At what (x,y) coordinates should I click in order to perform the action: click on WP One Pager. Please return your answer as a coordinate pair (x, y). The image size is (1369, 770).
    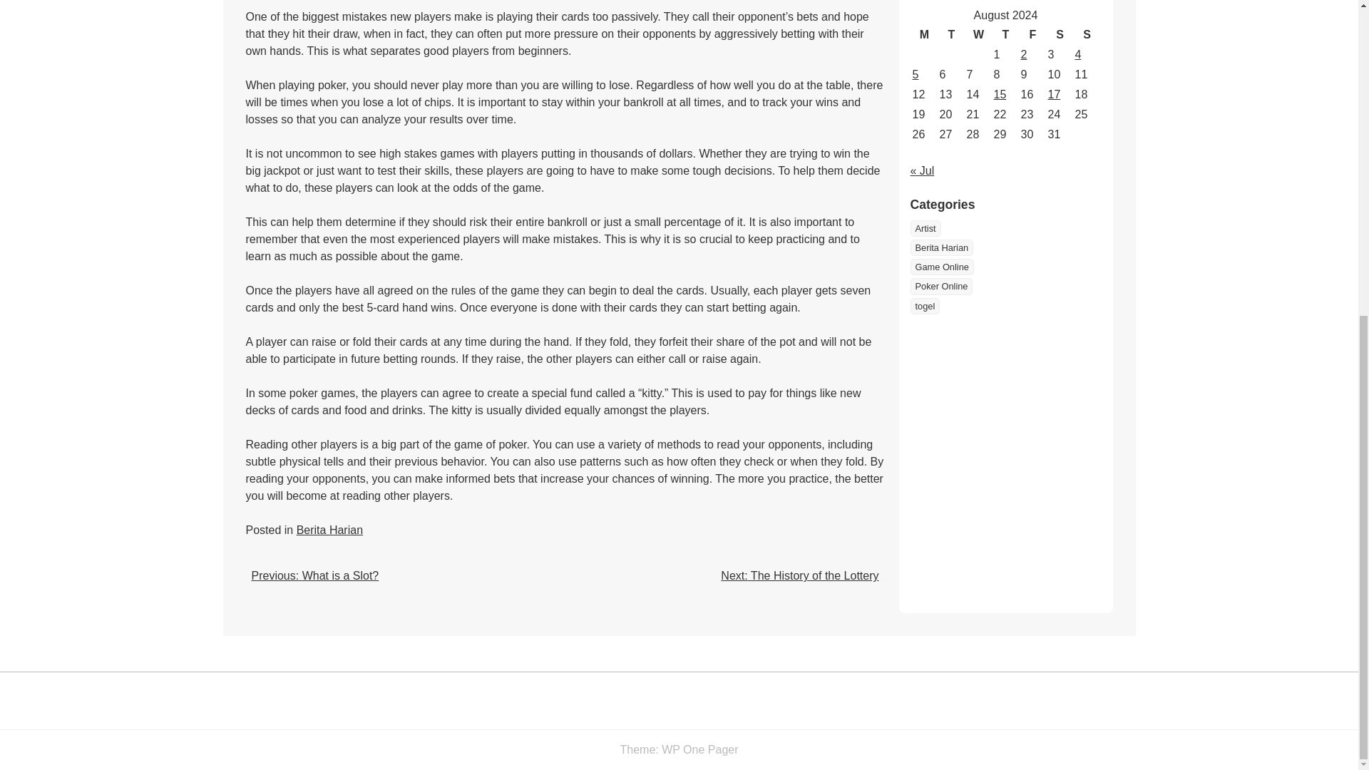
    Looking at the image, I should click on (699, 749).